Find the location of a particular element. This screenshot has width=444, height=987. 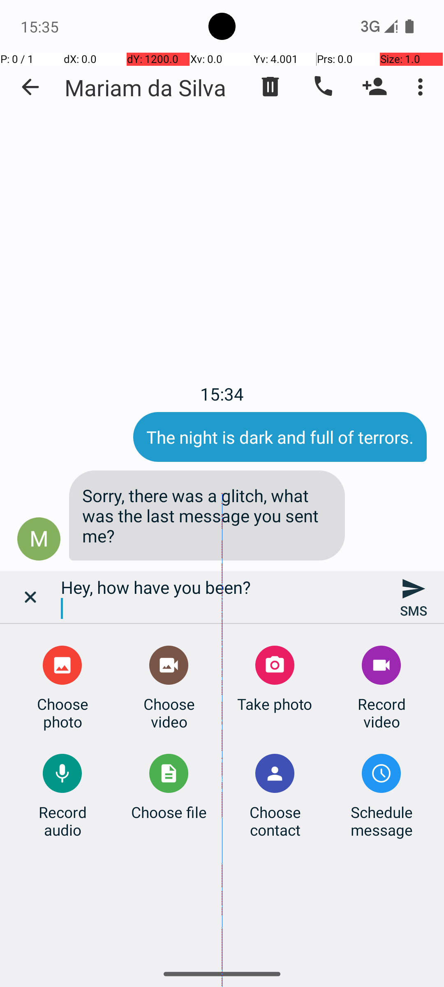

Choose photo is located at coordinates (62, 713).